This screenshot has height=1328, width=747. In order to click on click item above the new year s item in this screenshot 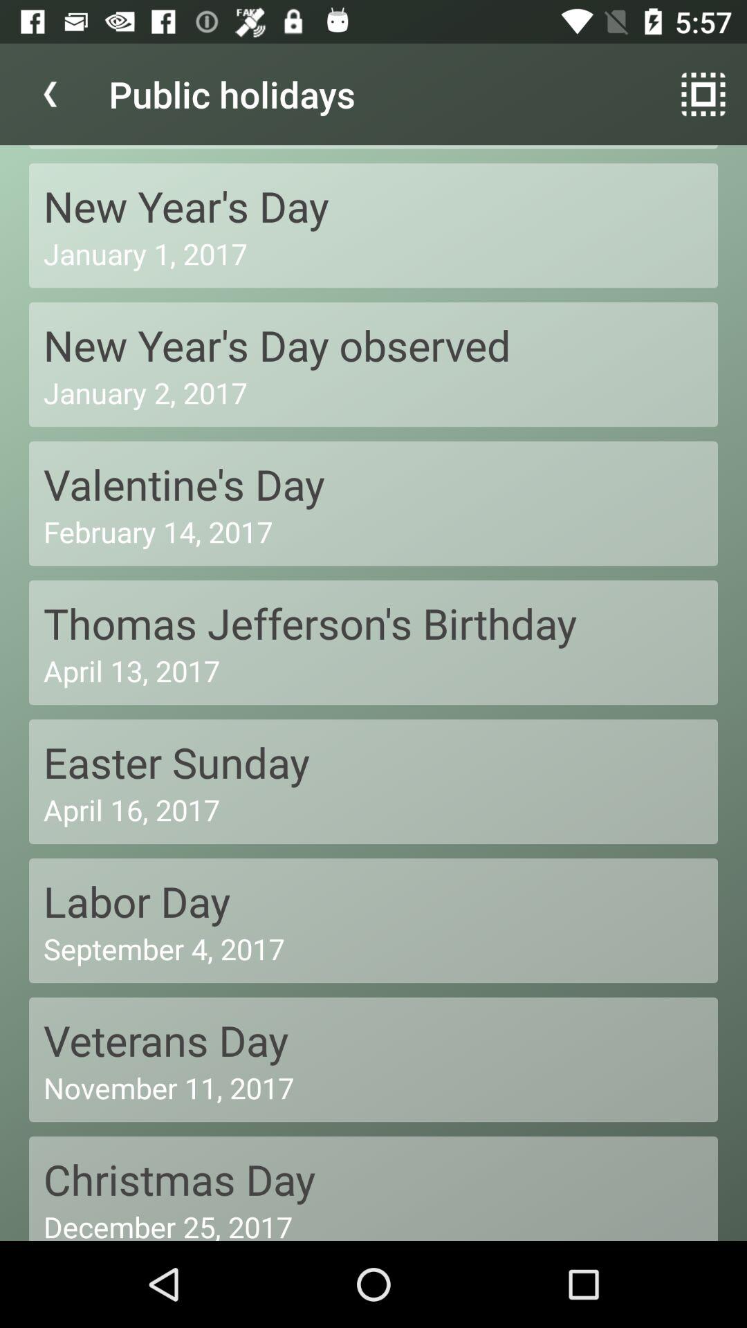, I will do `click(50, 94)`.